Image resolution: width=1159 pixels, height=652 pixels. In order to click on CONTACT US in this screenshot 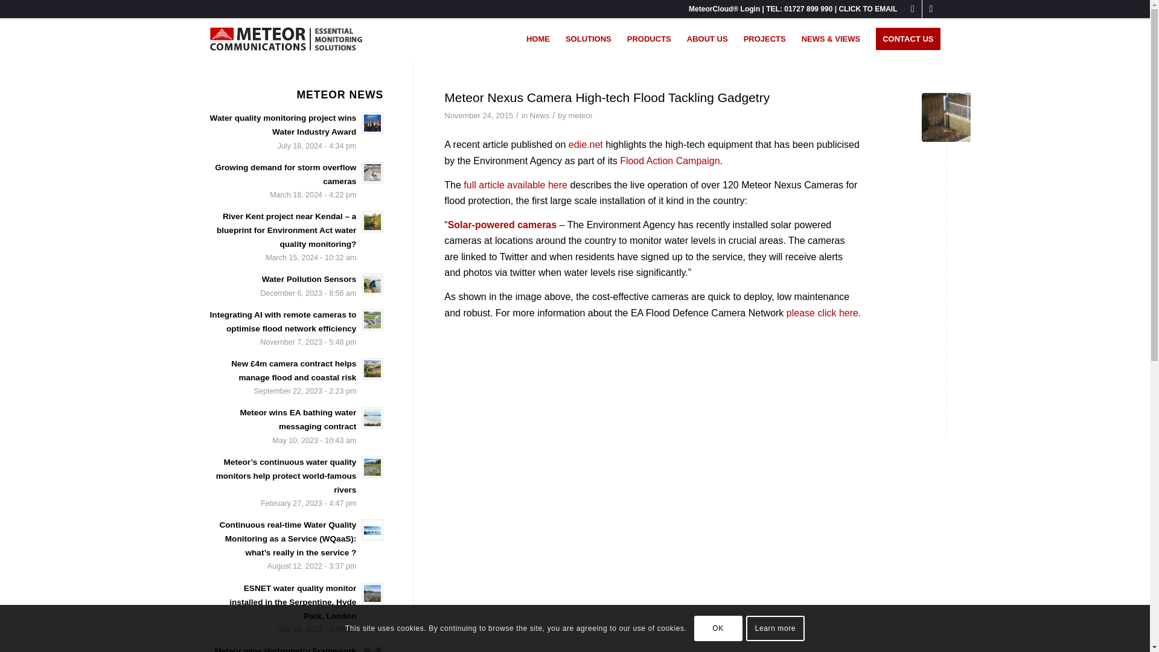, I will do `click(904, 39)`.